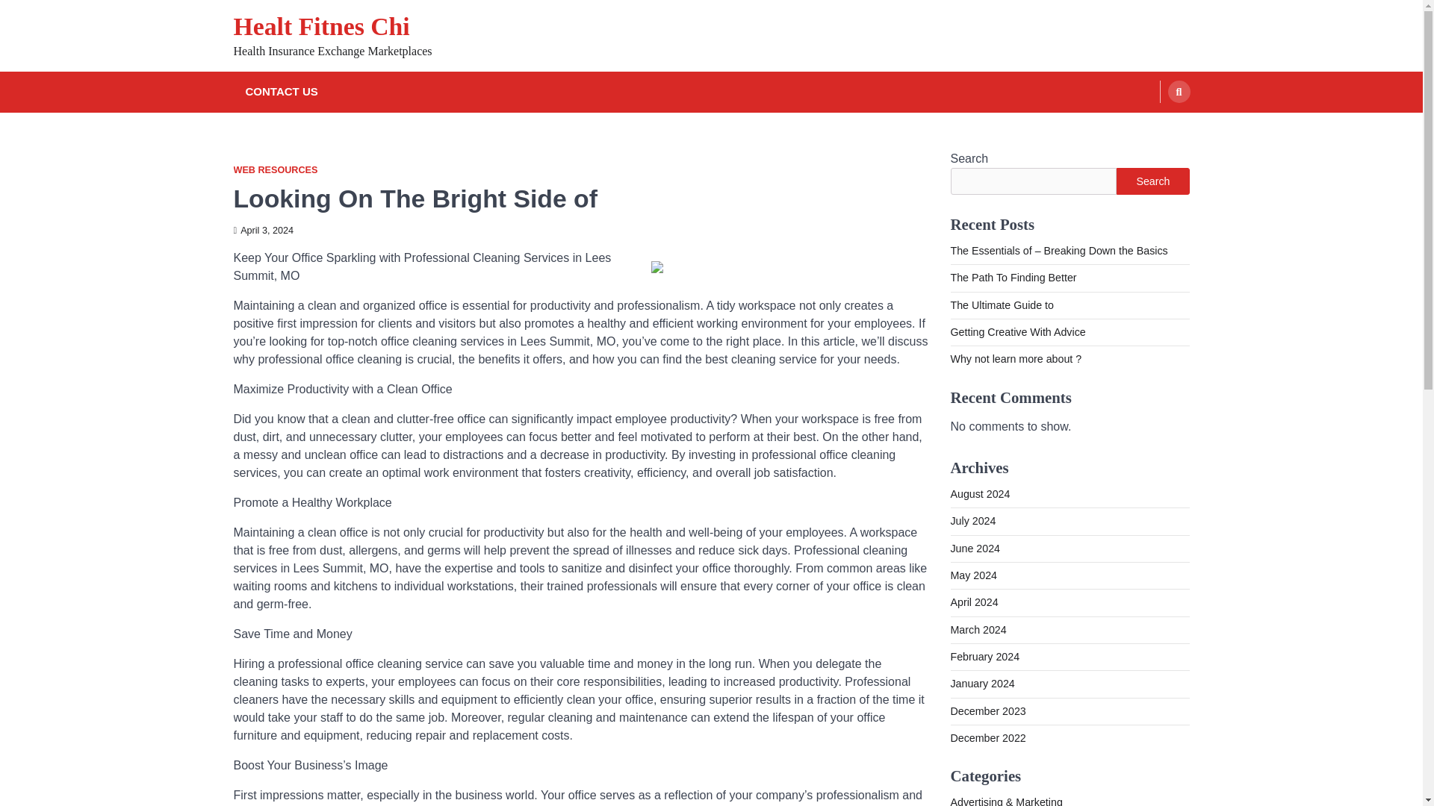 The height and width of the screenshot is (806, 1434). I want to click on January 2024, so click(981, 684).